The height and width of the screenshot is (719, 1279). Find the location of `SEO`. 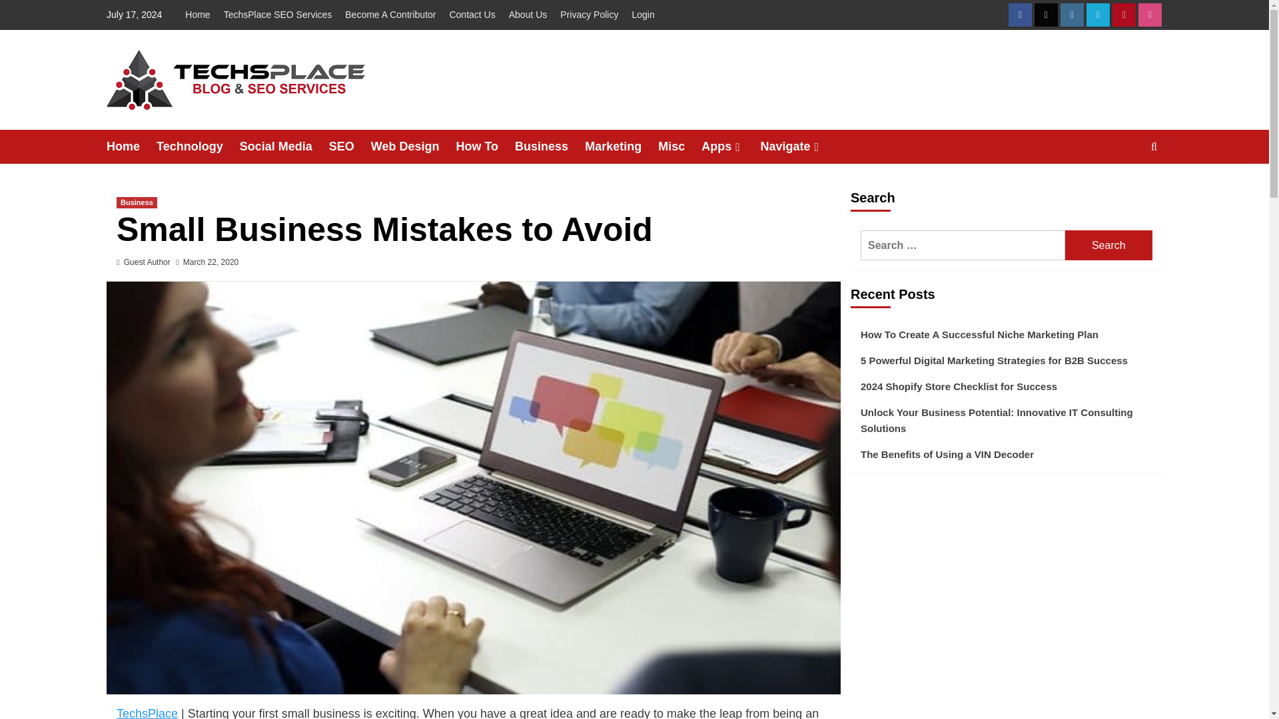

SEO is located at coordinates (349, 146).